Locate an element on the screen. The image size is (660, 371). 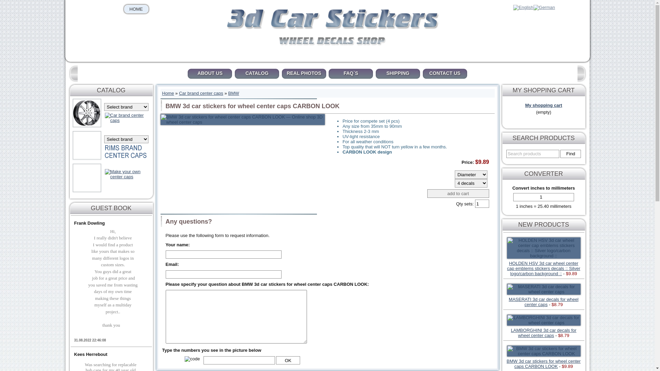
REAL PHOTOS is located at coordinates (304, 74).